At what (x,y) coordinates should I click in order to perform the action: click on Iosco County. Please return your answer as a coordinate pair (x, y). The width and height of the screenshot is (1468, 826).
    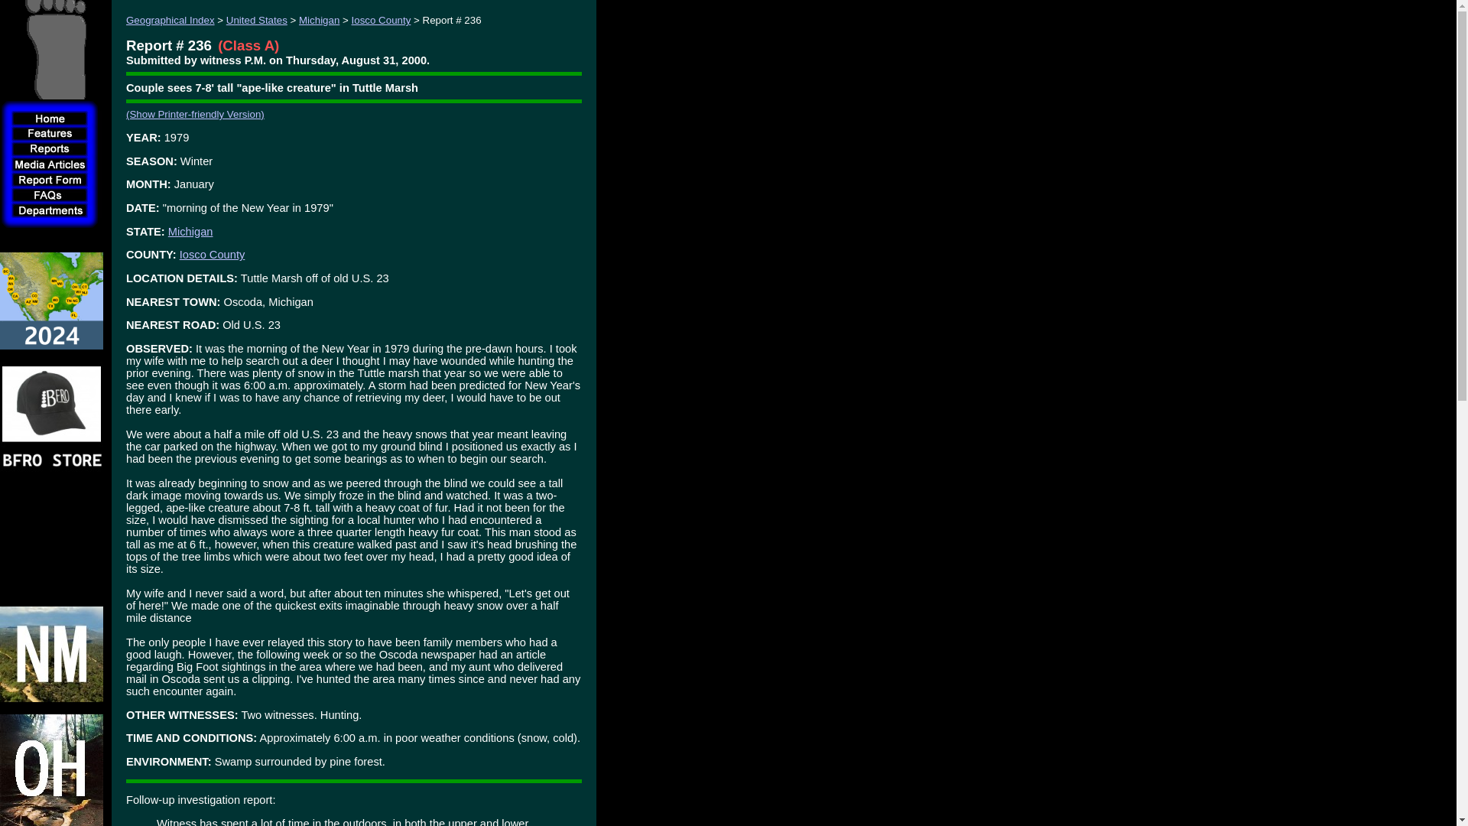
    Looking at the image, I should click on (381, 20).